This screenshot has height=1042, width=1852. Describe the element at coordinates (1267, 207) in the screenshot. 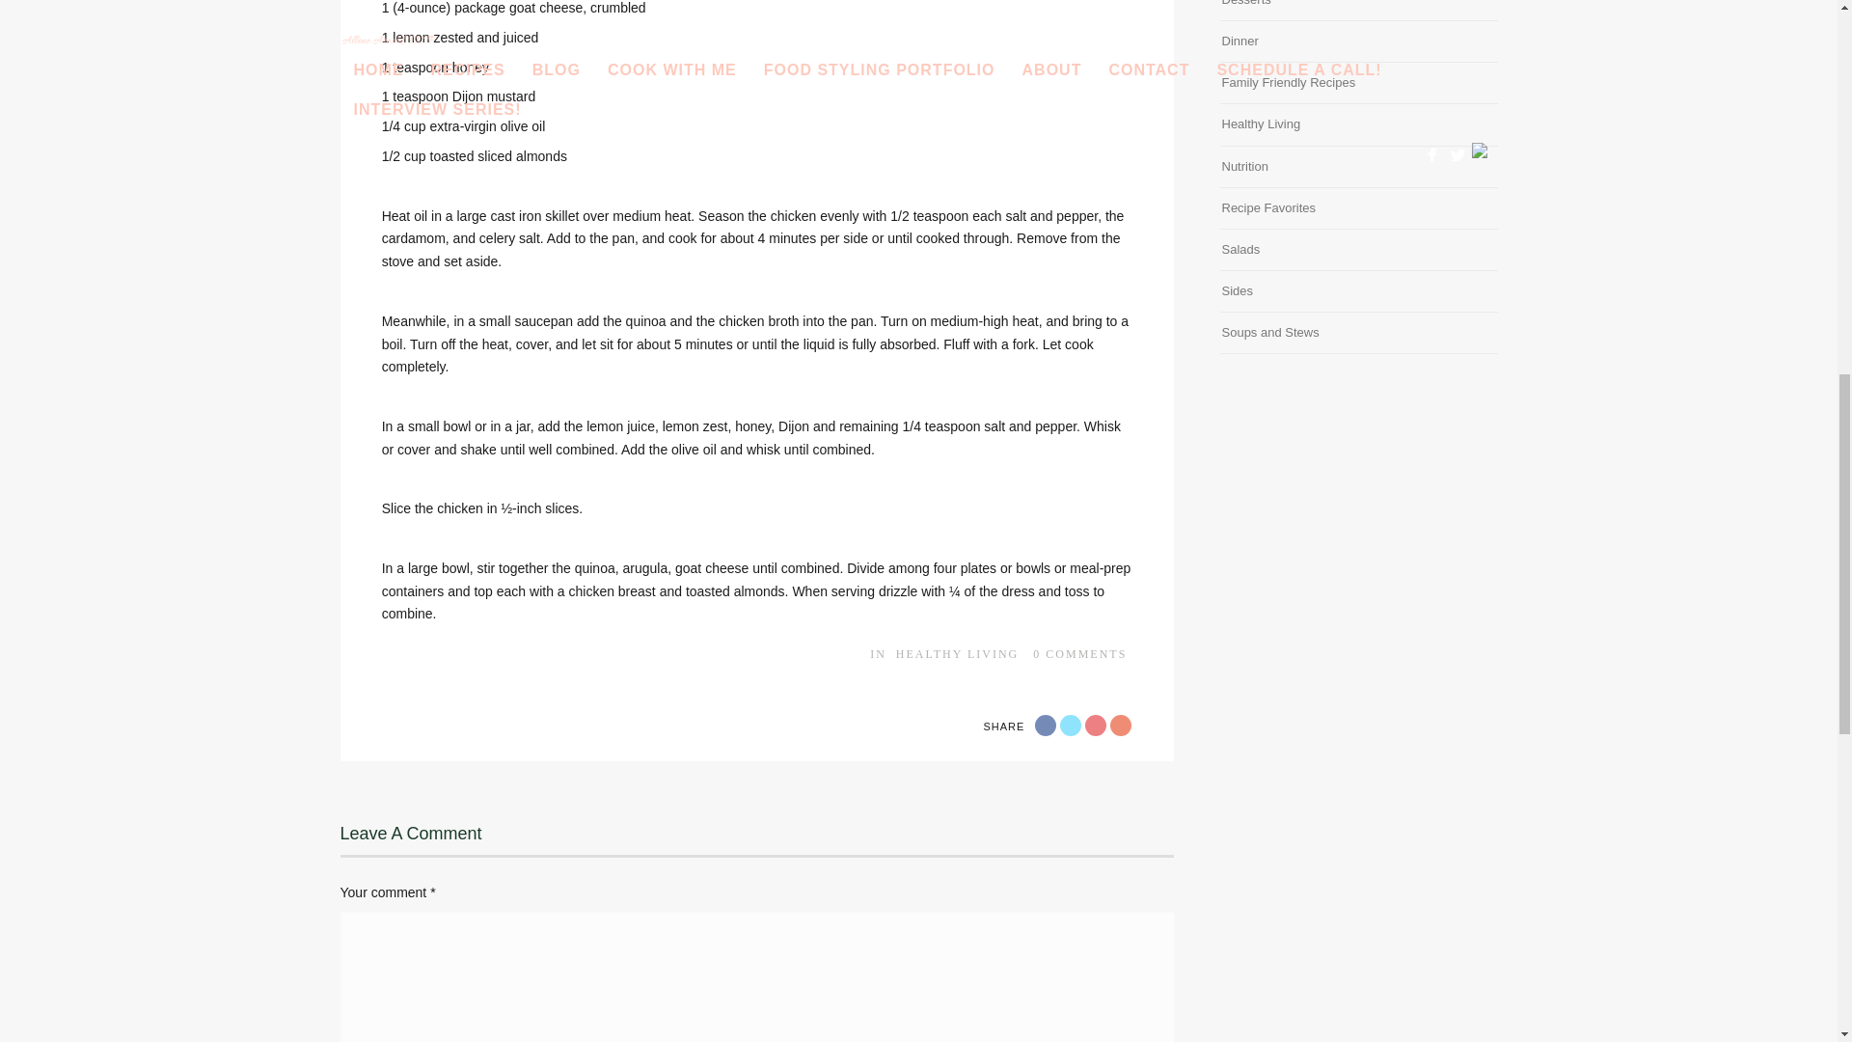

I see `Recipe Favorites` at that location.